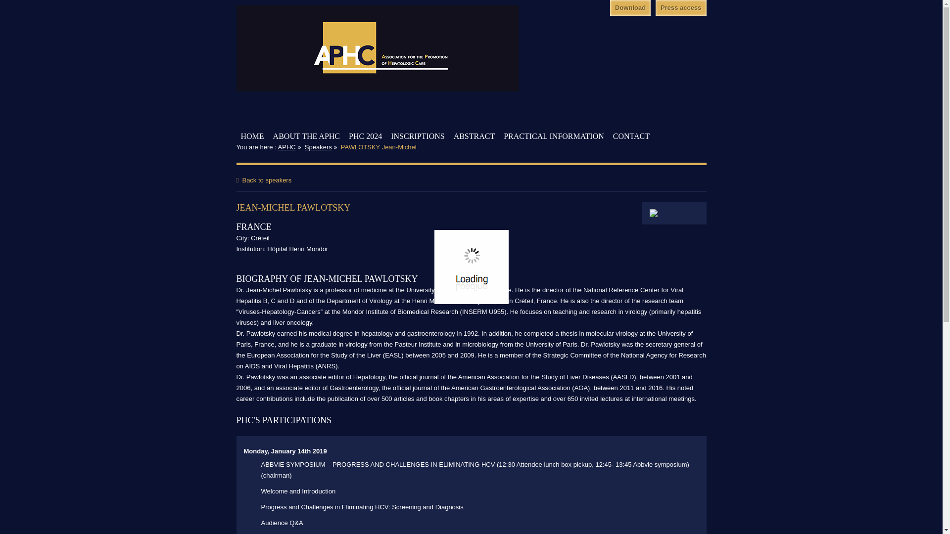  Describe the element at coordinates (418, 136) in the screenshot. I see `INSCRIPTIONS` at that location.